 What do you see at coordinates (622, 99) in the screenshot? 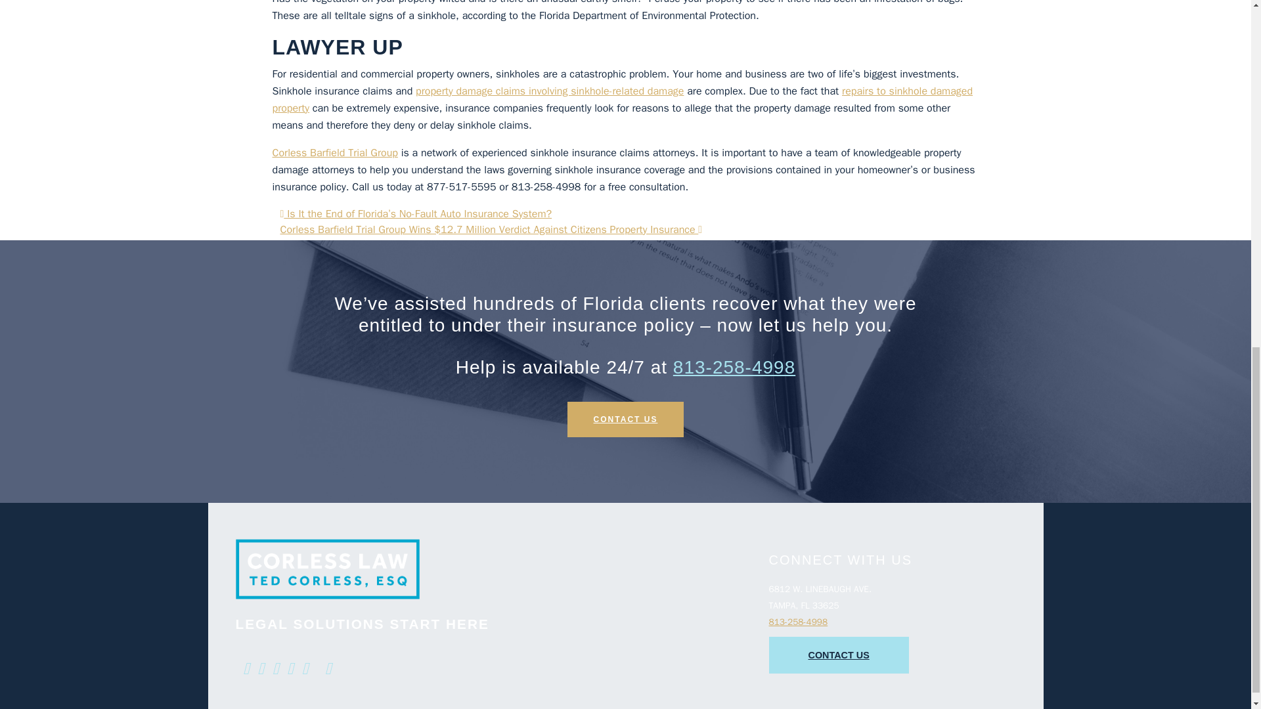
I see `repairs to sinkhole damaged property` at bounding box center [622, 99].